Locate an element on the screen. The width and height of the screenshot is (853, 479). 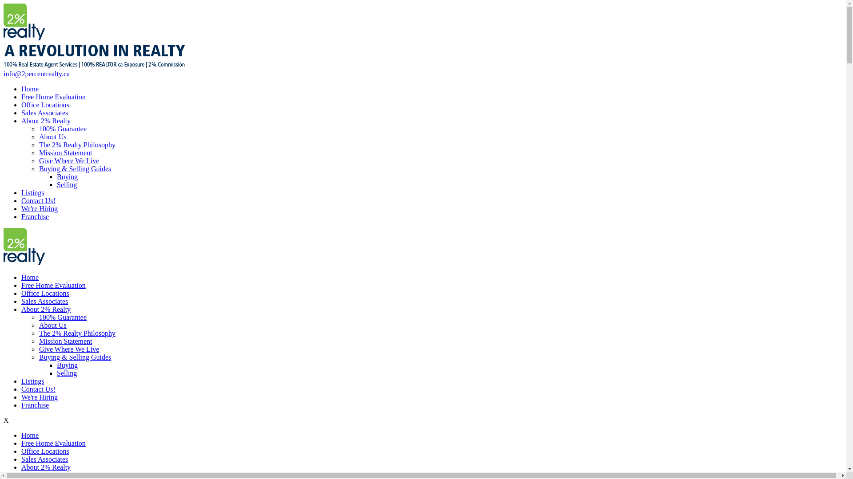
Contact Us! is located at coordinates (38, 200).